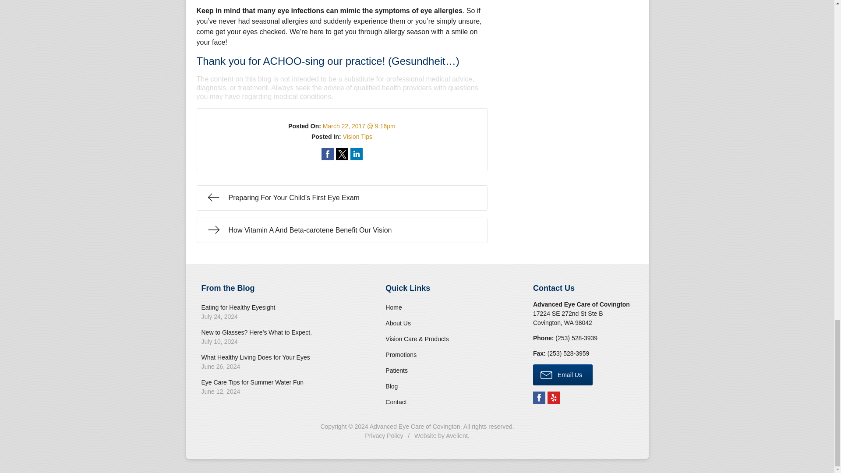 The width and height of the screenshot is (841, 473). Describe the element at coordinates (328, 154) in the screenshot. I see `Share on Facebook` at that location.